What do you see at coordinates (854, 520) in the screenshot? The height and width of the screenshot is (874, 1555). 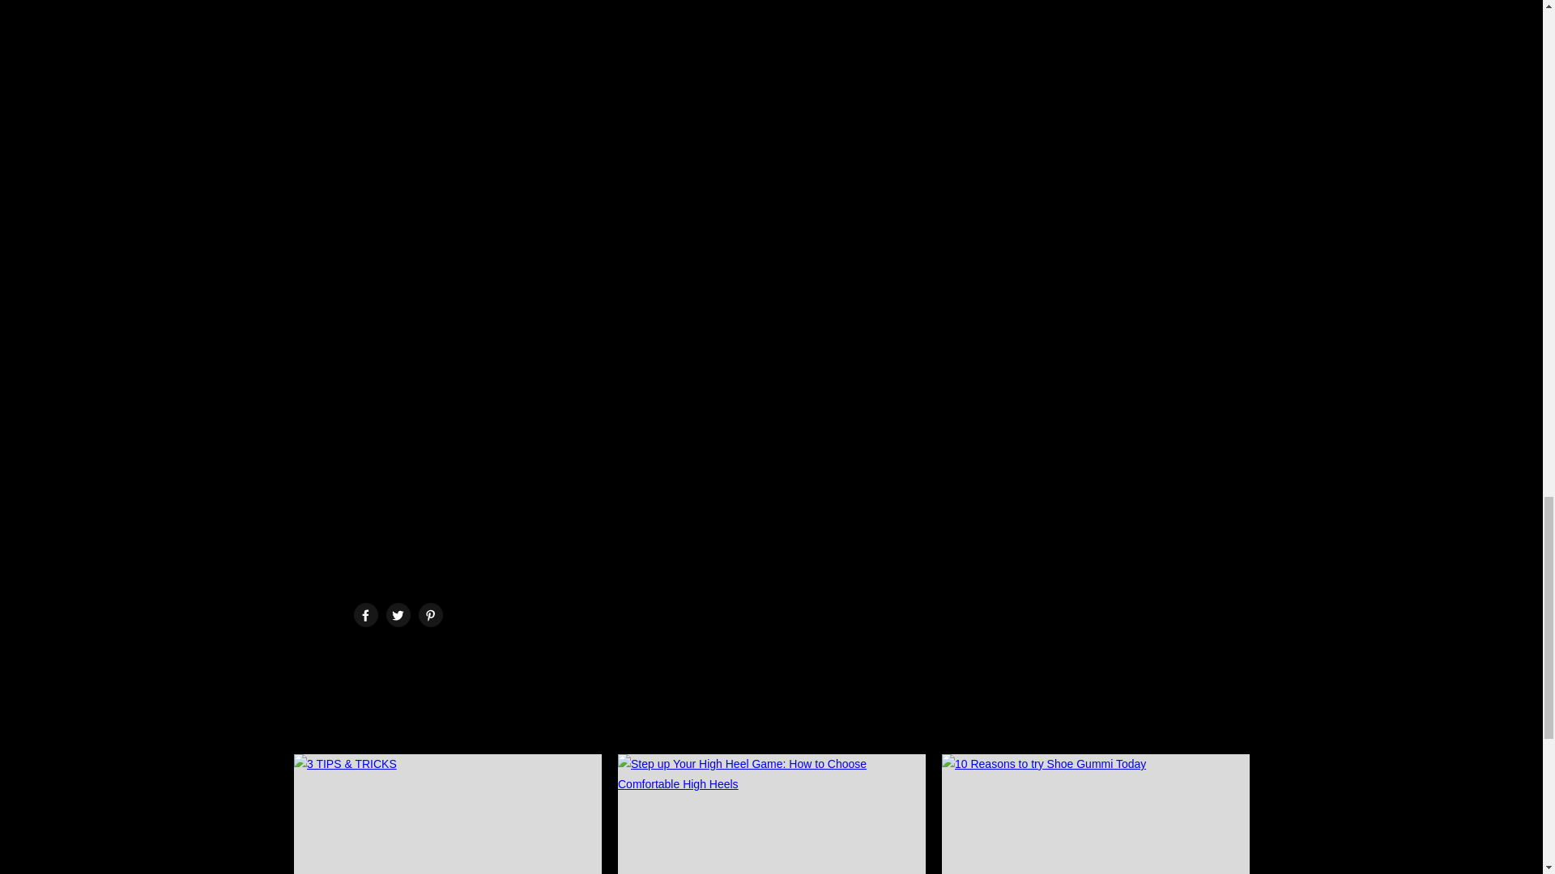 I see `Shoe Gummi outer-sole pads` at bounding box center [854, 520].